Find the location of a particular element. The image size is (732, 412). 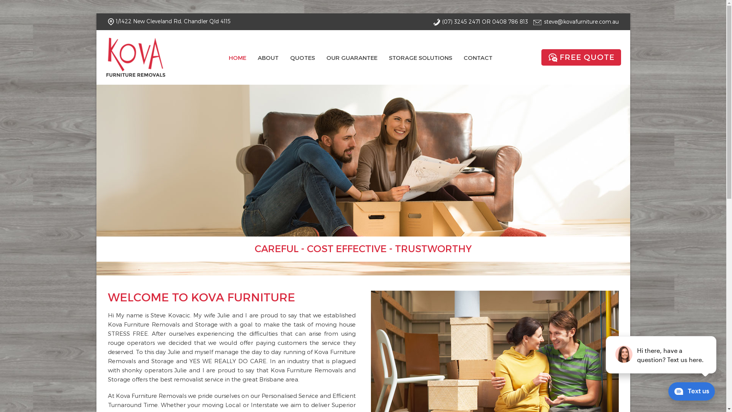

QUOTES is located at coordinates (302, 58).